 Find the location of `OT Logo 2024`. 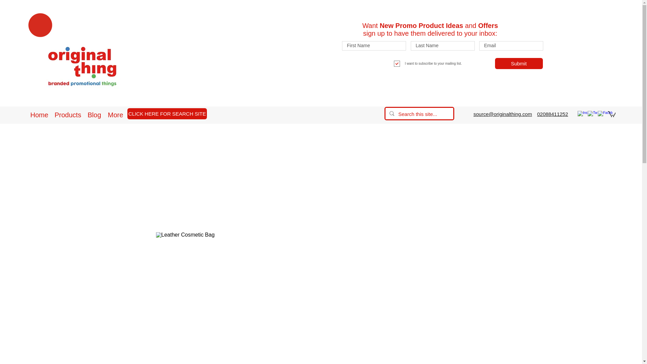

OT Logo 2024 is located at coordinates (83, 67).